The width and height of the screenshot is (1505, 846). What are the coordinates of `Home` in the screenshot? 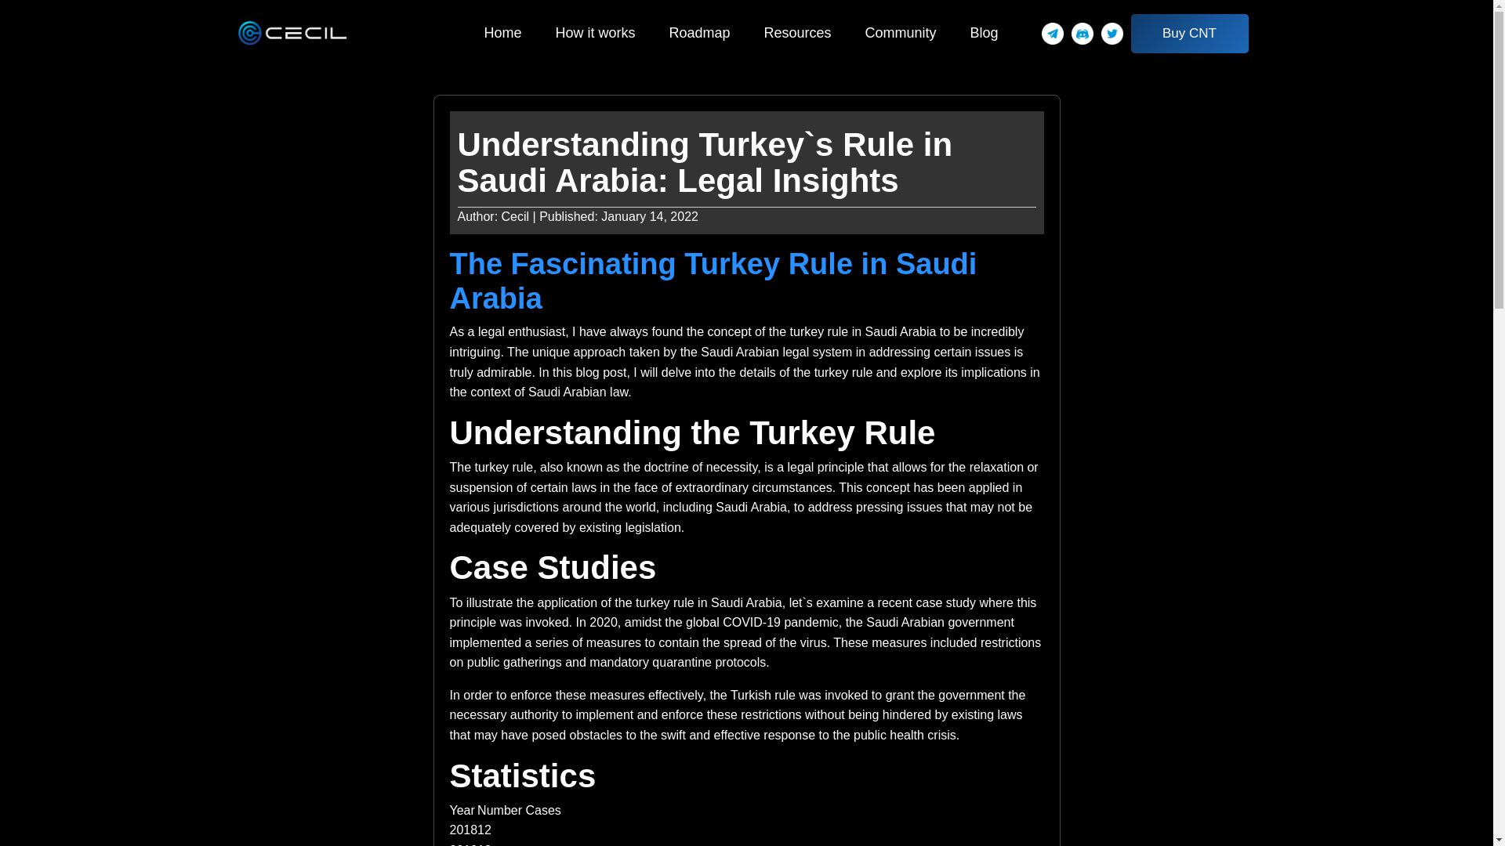 It's located at (502, 33).